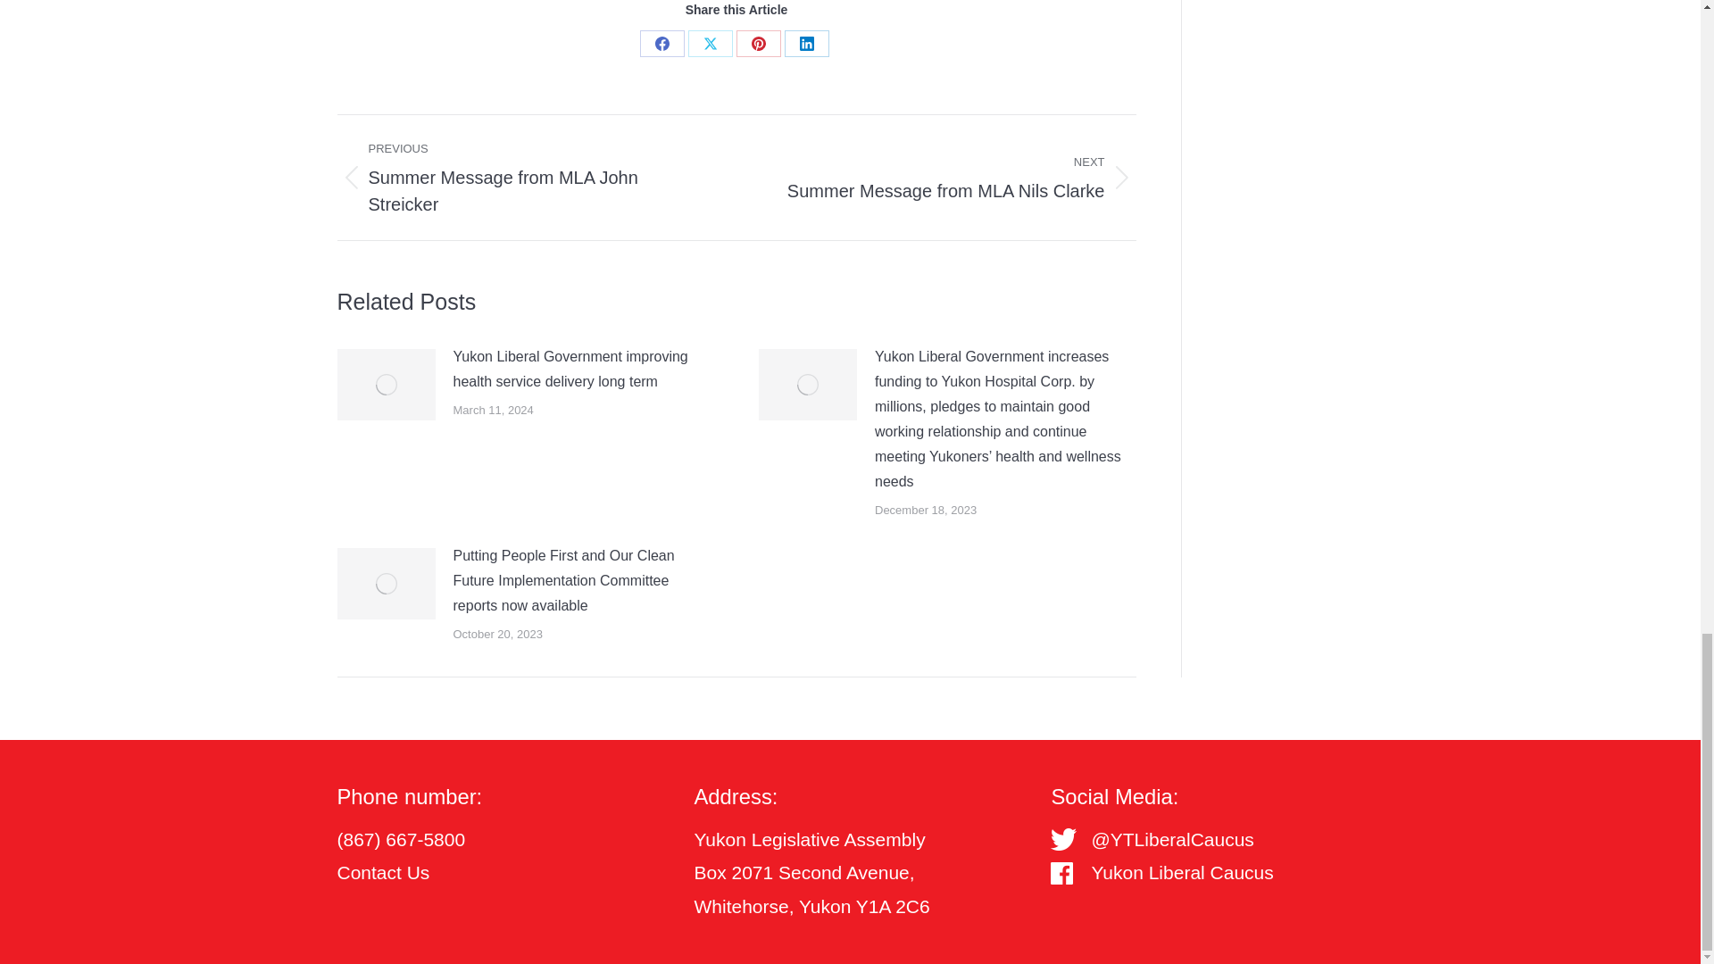  Describe the element at coordinates (759, 43) in the screenshot. I see `Facebook` at that location.